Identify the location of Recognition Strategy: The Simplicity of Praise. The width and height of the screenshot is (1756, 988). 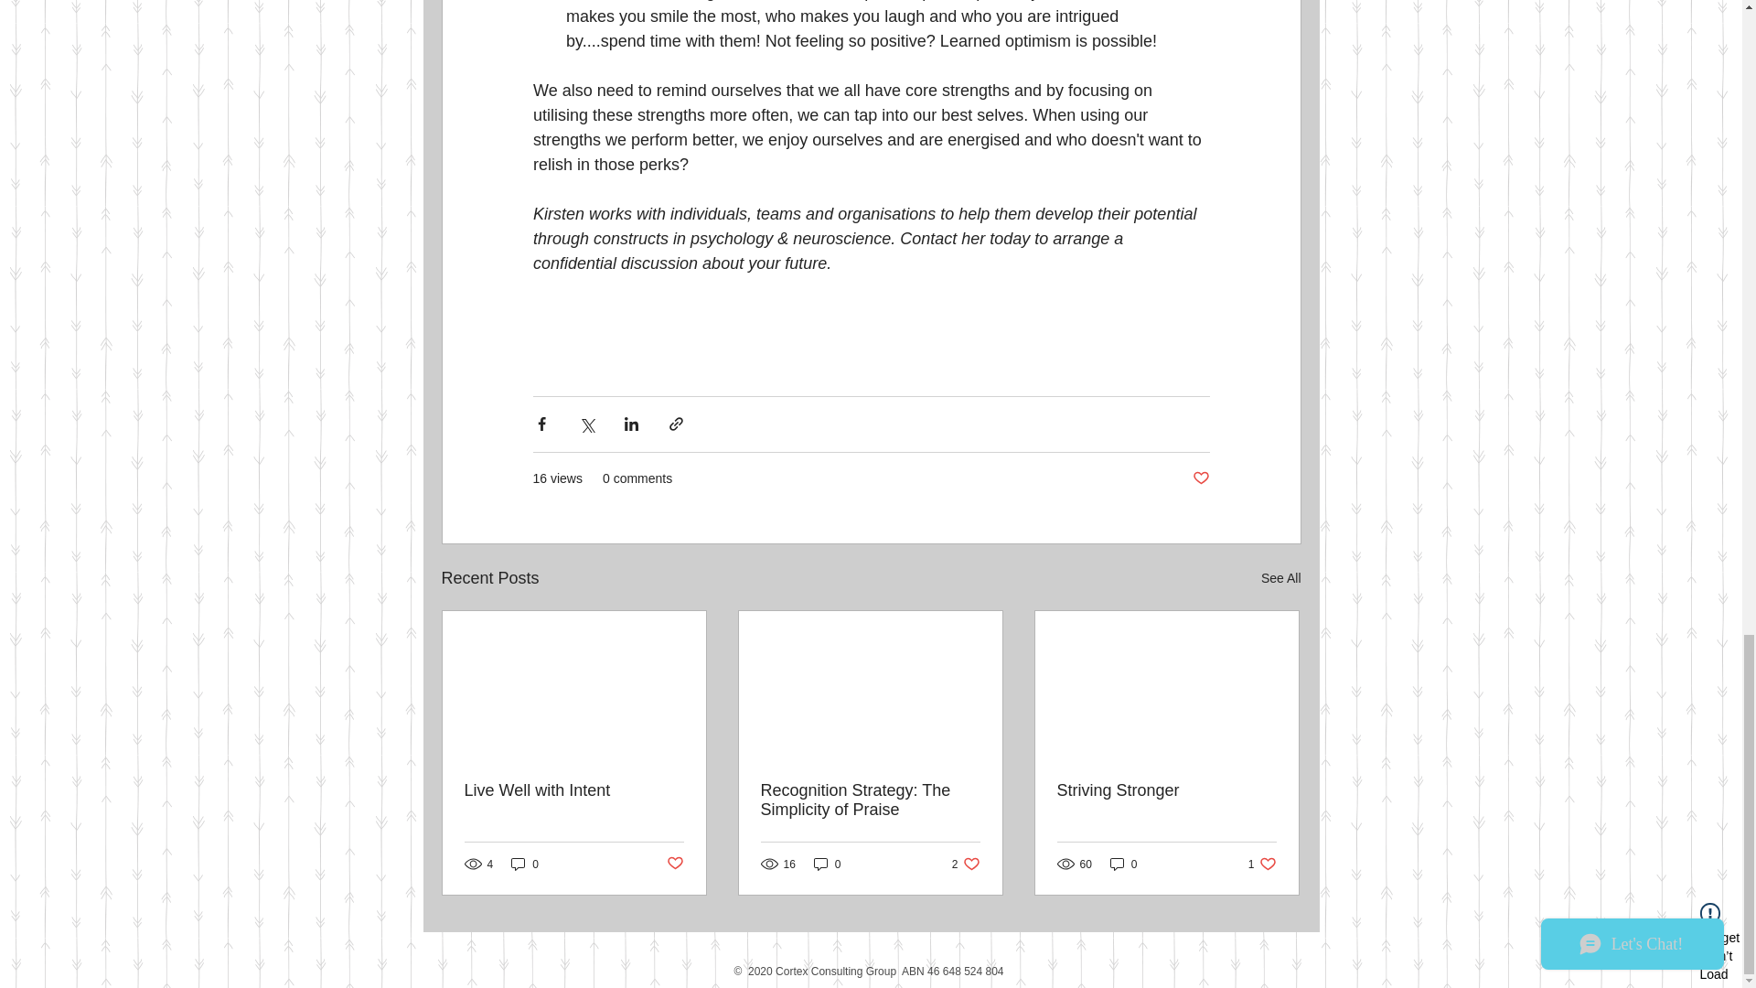
(673, 864).